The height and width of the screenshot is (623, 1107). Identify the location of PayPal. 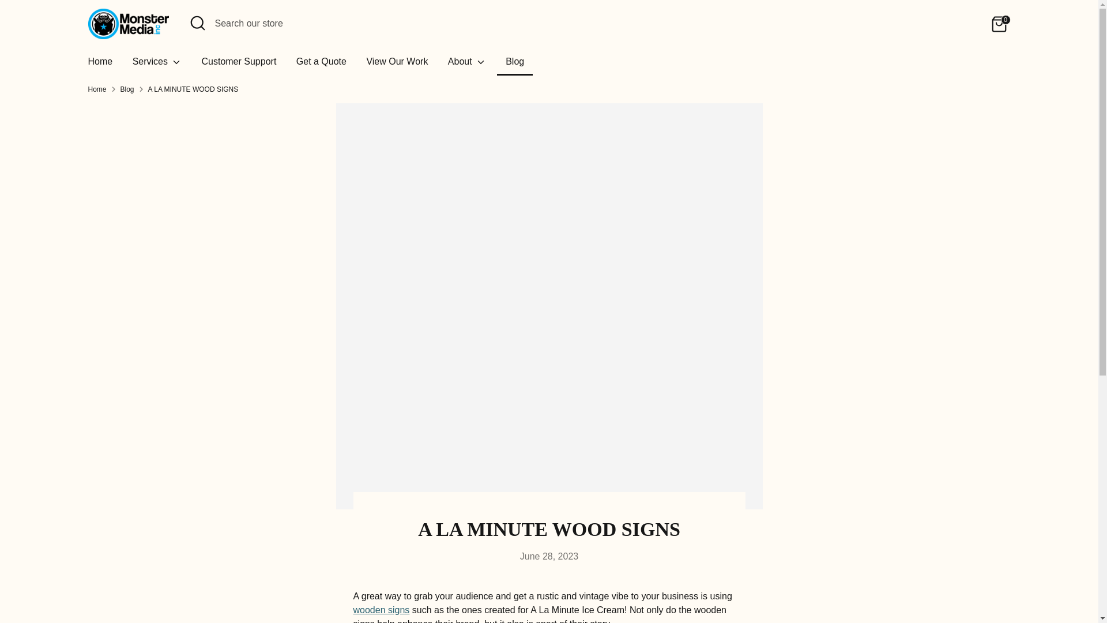
(975, 587).